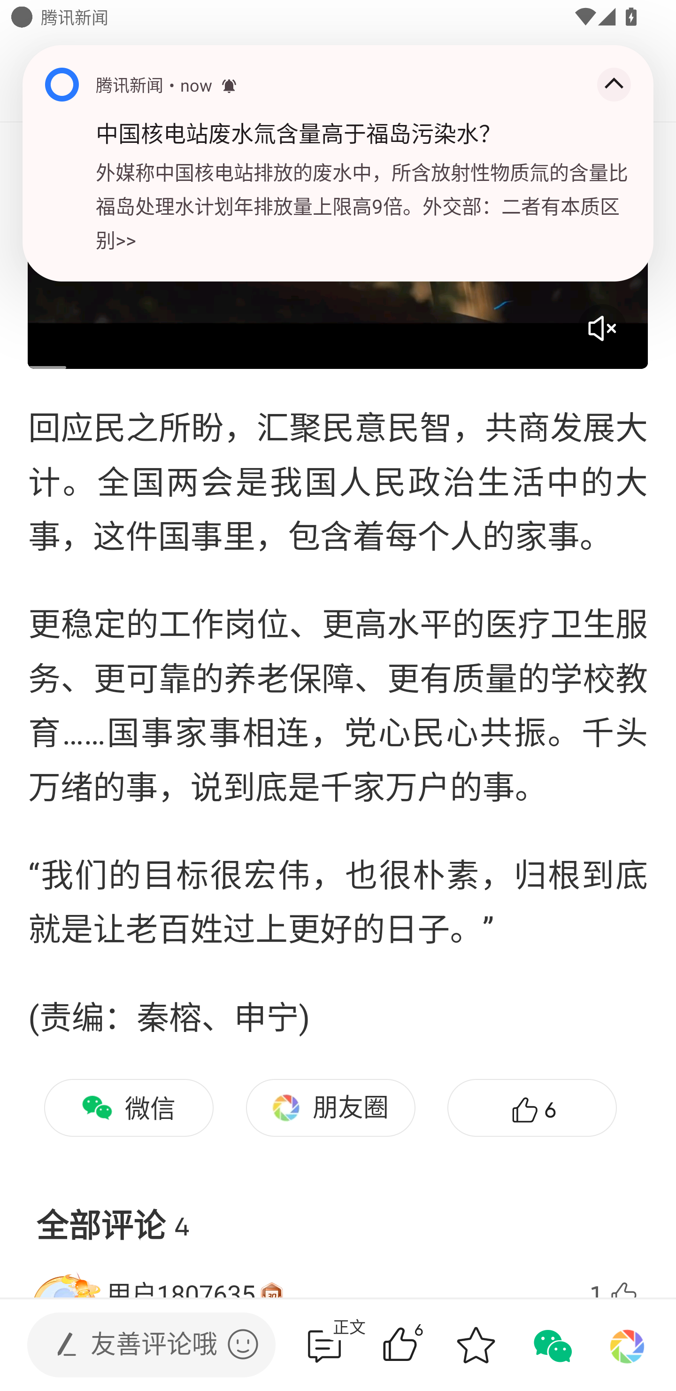  Describe the element at coordinates (243, 1344) in the screenshot. I see `` at that location.